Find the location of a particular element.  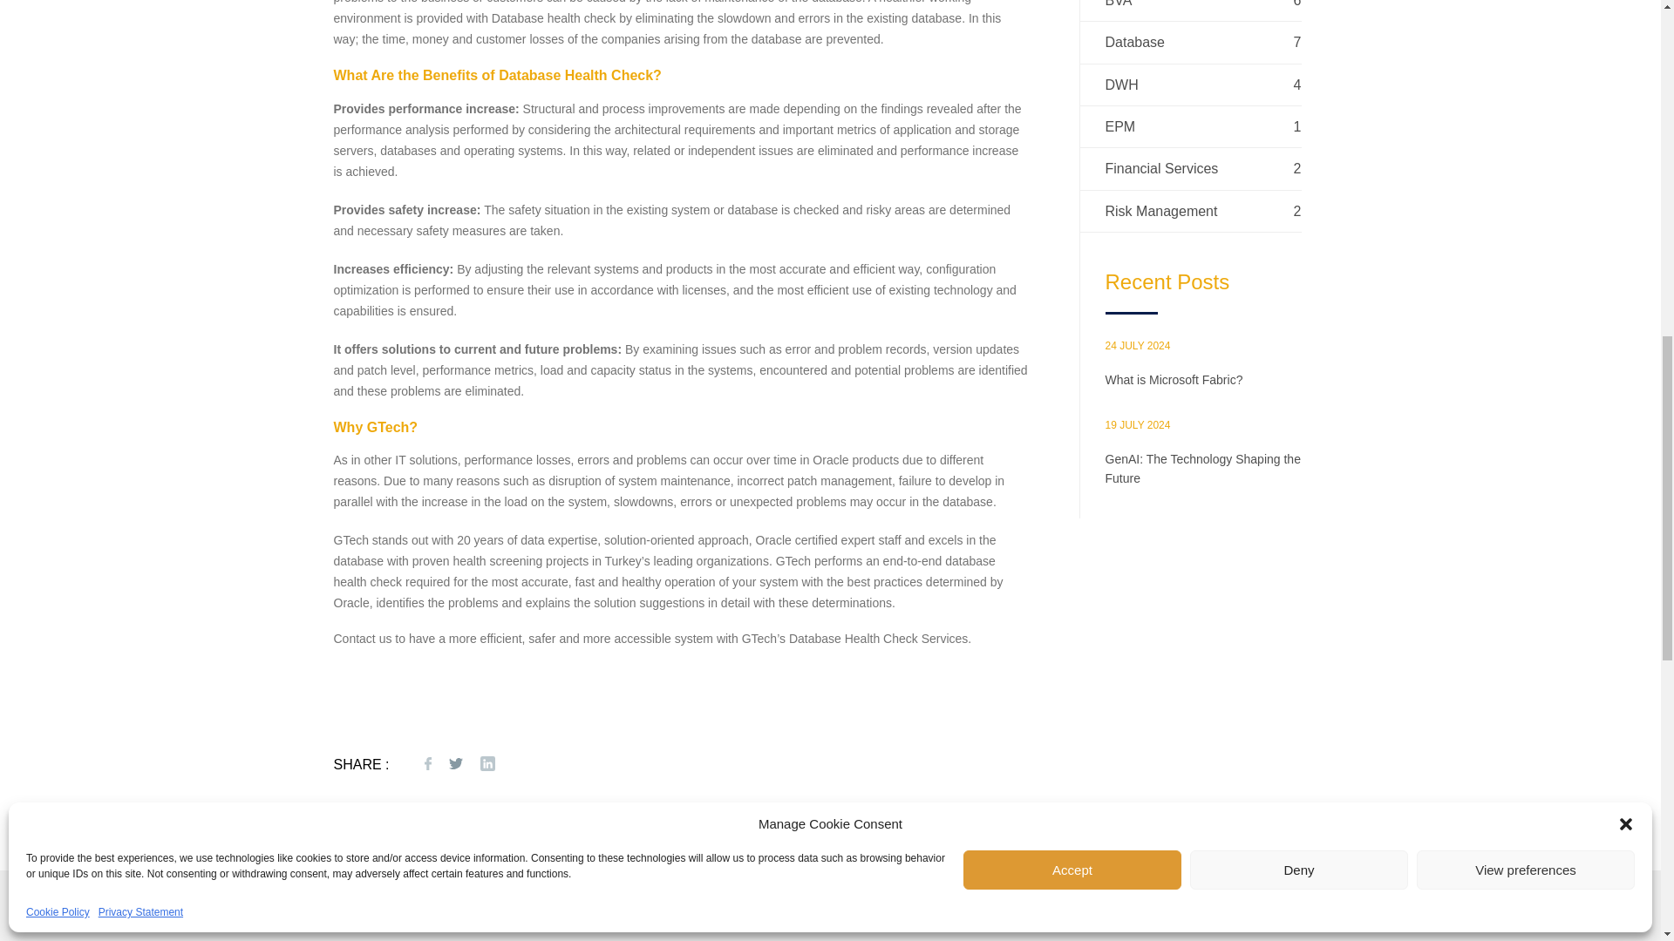

View preferences is located at coordinates (1526, 399).